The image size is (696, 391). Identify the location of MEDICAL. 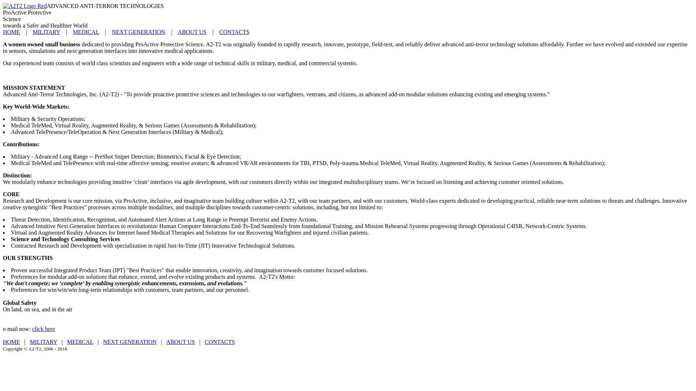
(80, 342).